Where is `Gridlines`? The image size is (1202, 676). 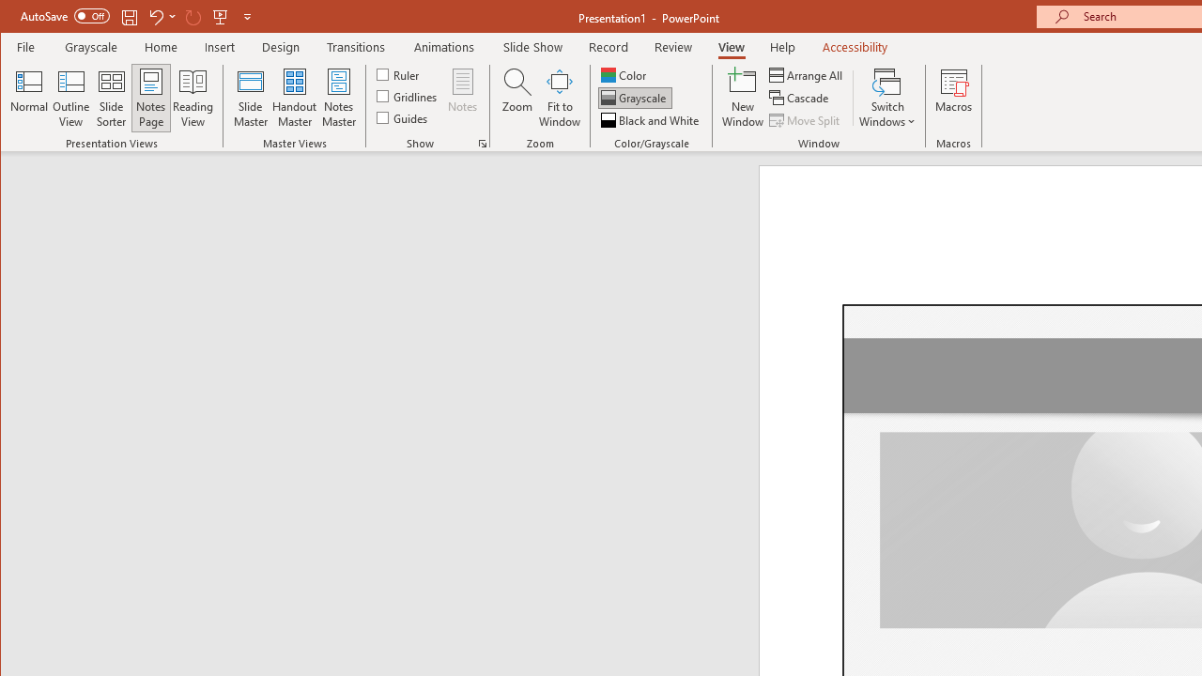 Gridlines is located at coordinates (408, 96).